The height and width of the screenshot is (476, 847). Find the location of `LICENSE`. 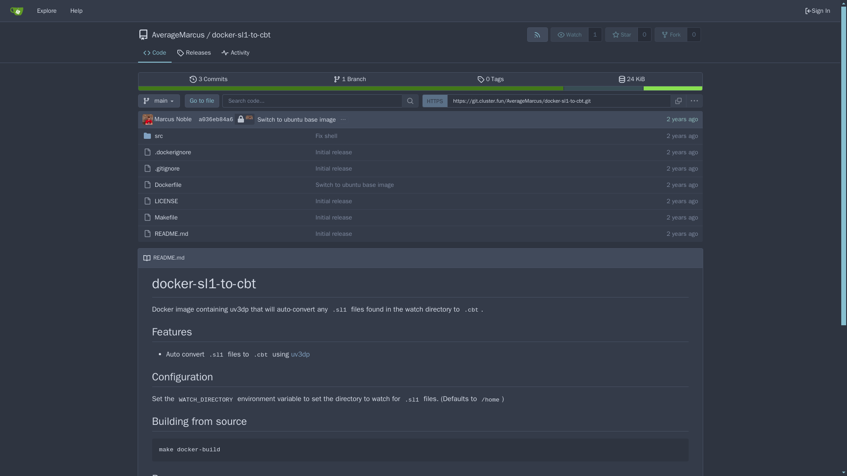

LICENSE is located at coordinates (249, 119).